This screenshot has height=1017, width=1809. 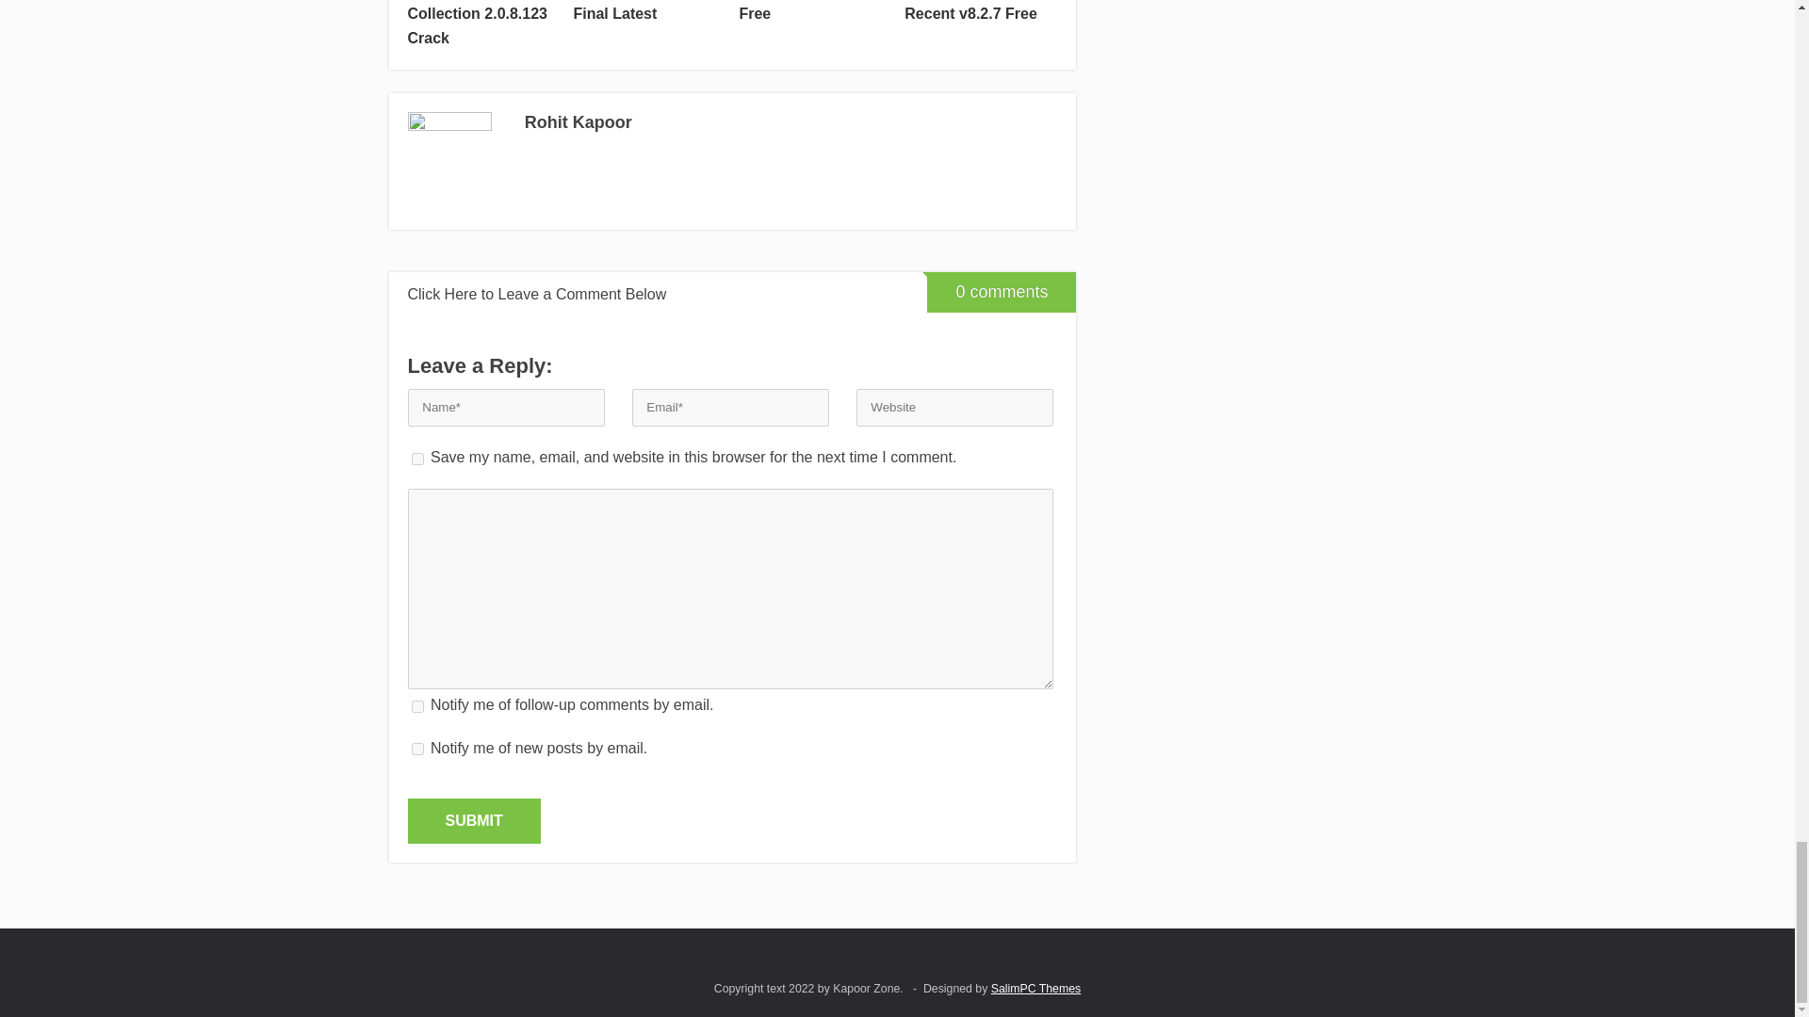 I want to click on SalimPC Themes, so click(x=1035, y=989).